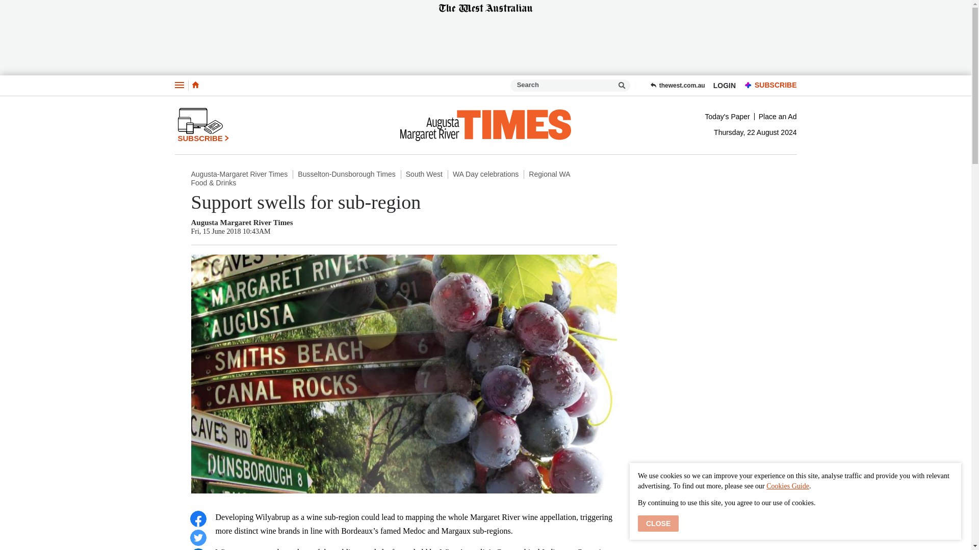 Image resolution: width=979 pixels, height=550 pixels. What do you see at coordinates (677, 85) in the screenshot?
I see `thewest.com.au` at bounding box center [677, 85].